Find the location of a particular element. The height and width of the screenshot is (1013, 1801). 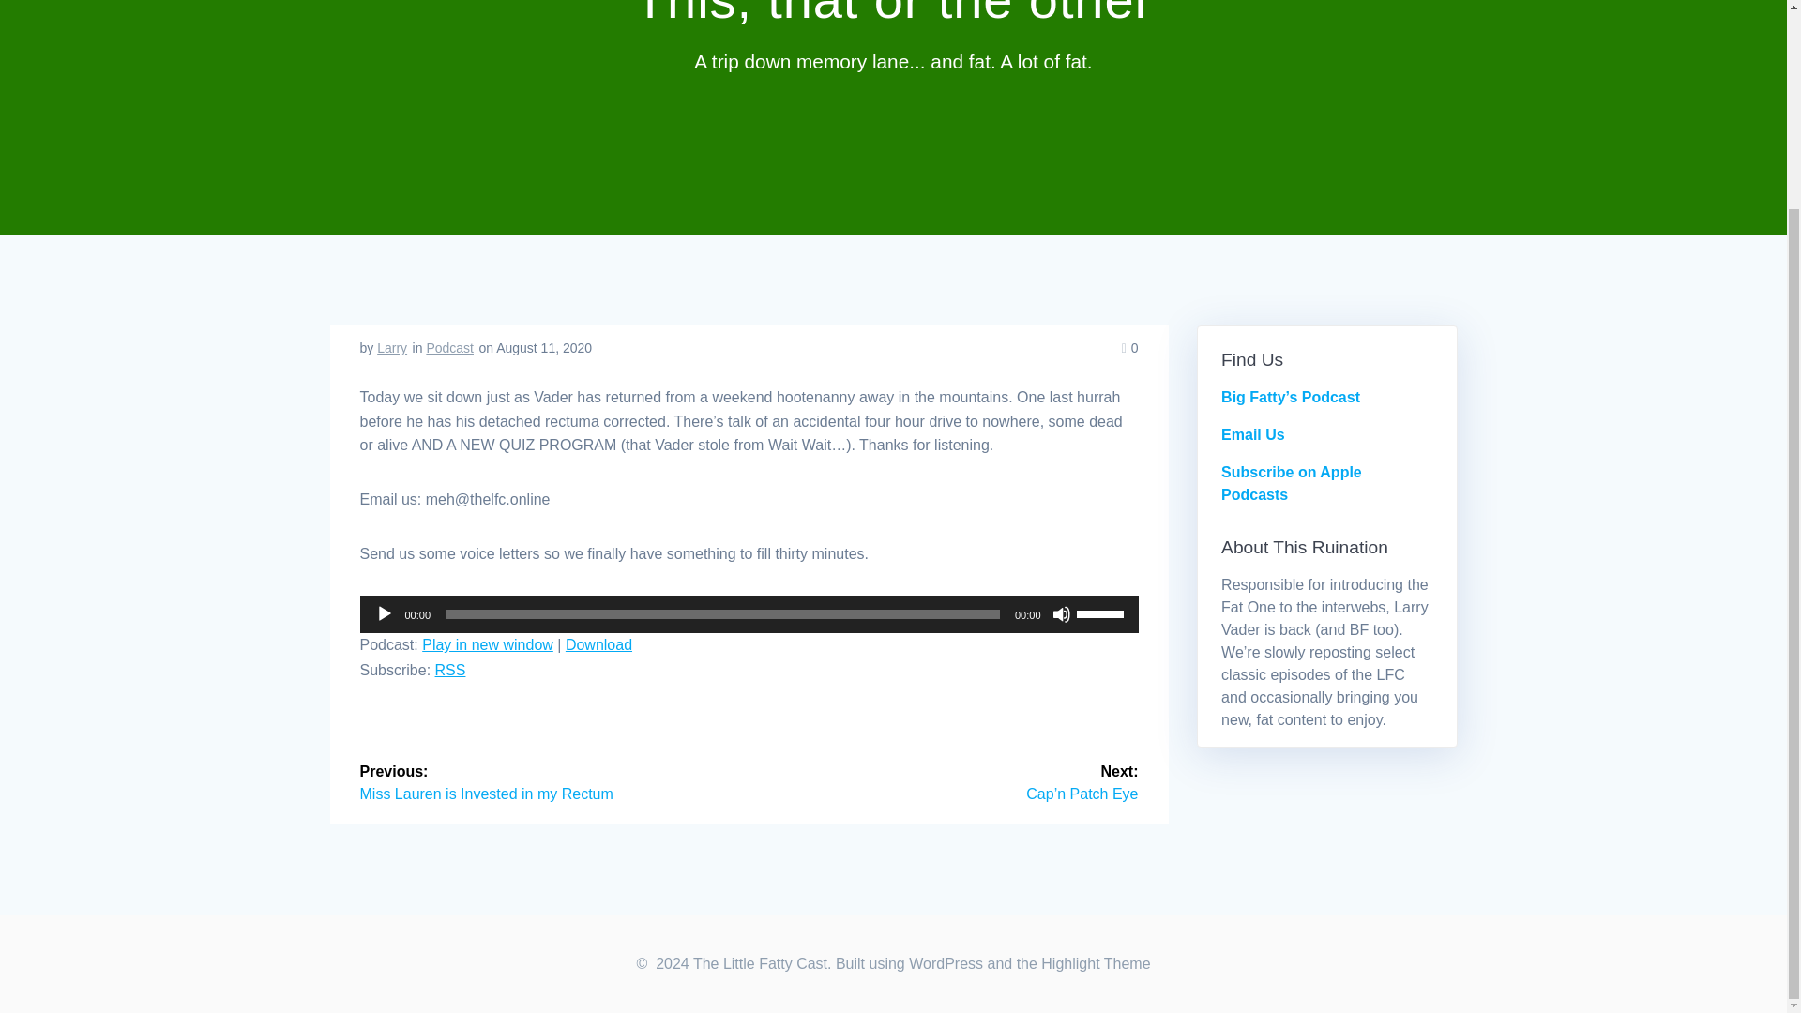

Subscribe via RSS is located at coordinates (450, 670).